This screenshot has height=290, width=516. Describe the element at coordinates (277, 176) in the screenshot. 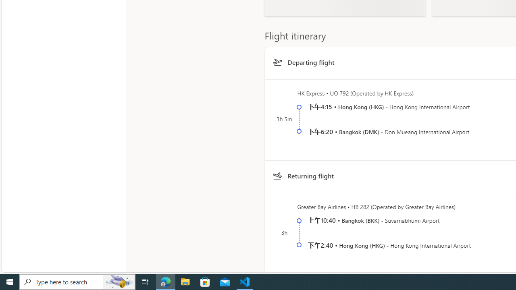

I see `Flight logo` at that location.